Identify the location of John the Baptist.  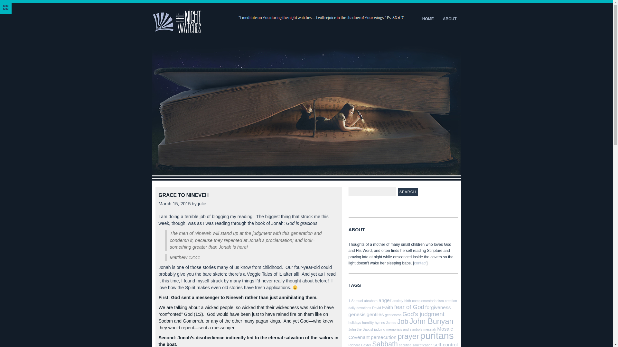
(360, 329).